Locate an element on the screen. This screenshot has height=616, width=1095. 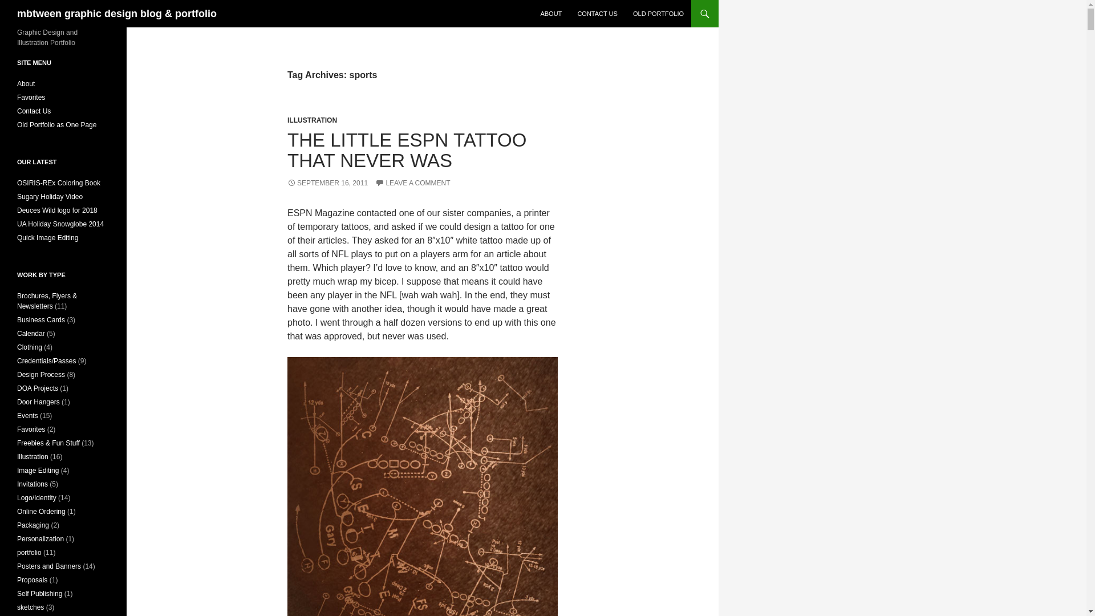
CONTACT US is located at coordinates (597, 14).